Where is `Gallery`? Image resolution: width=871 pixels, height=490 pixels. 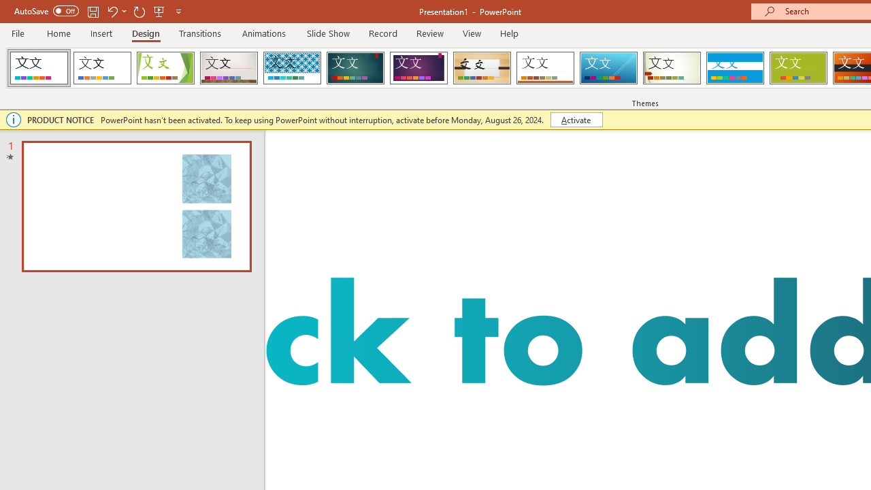 Gallery is located at coordinates (229, 68).